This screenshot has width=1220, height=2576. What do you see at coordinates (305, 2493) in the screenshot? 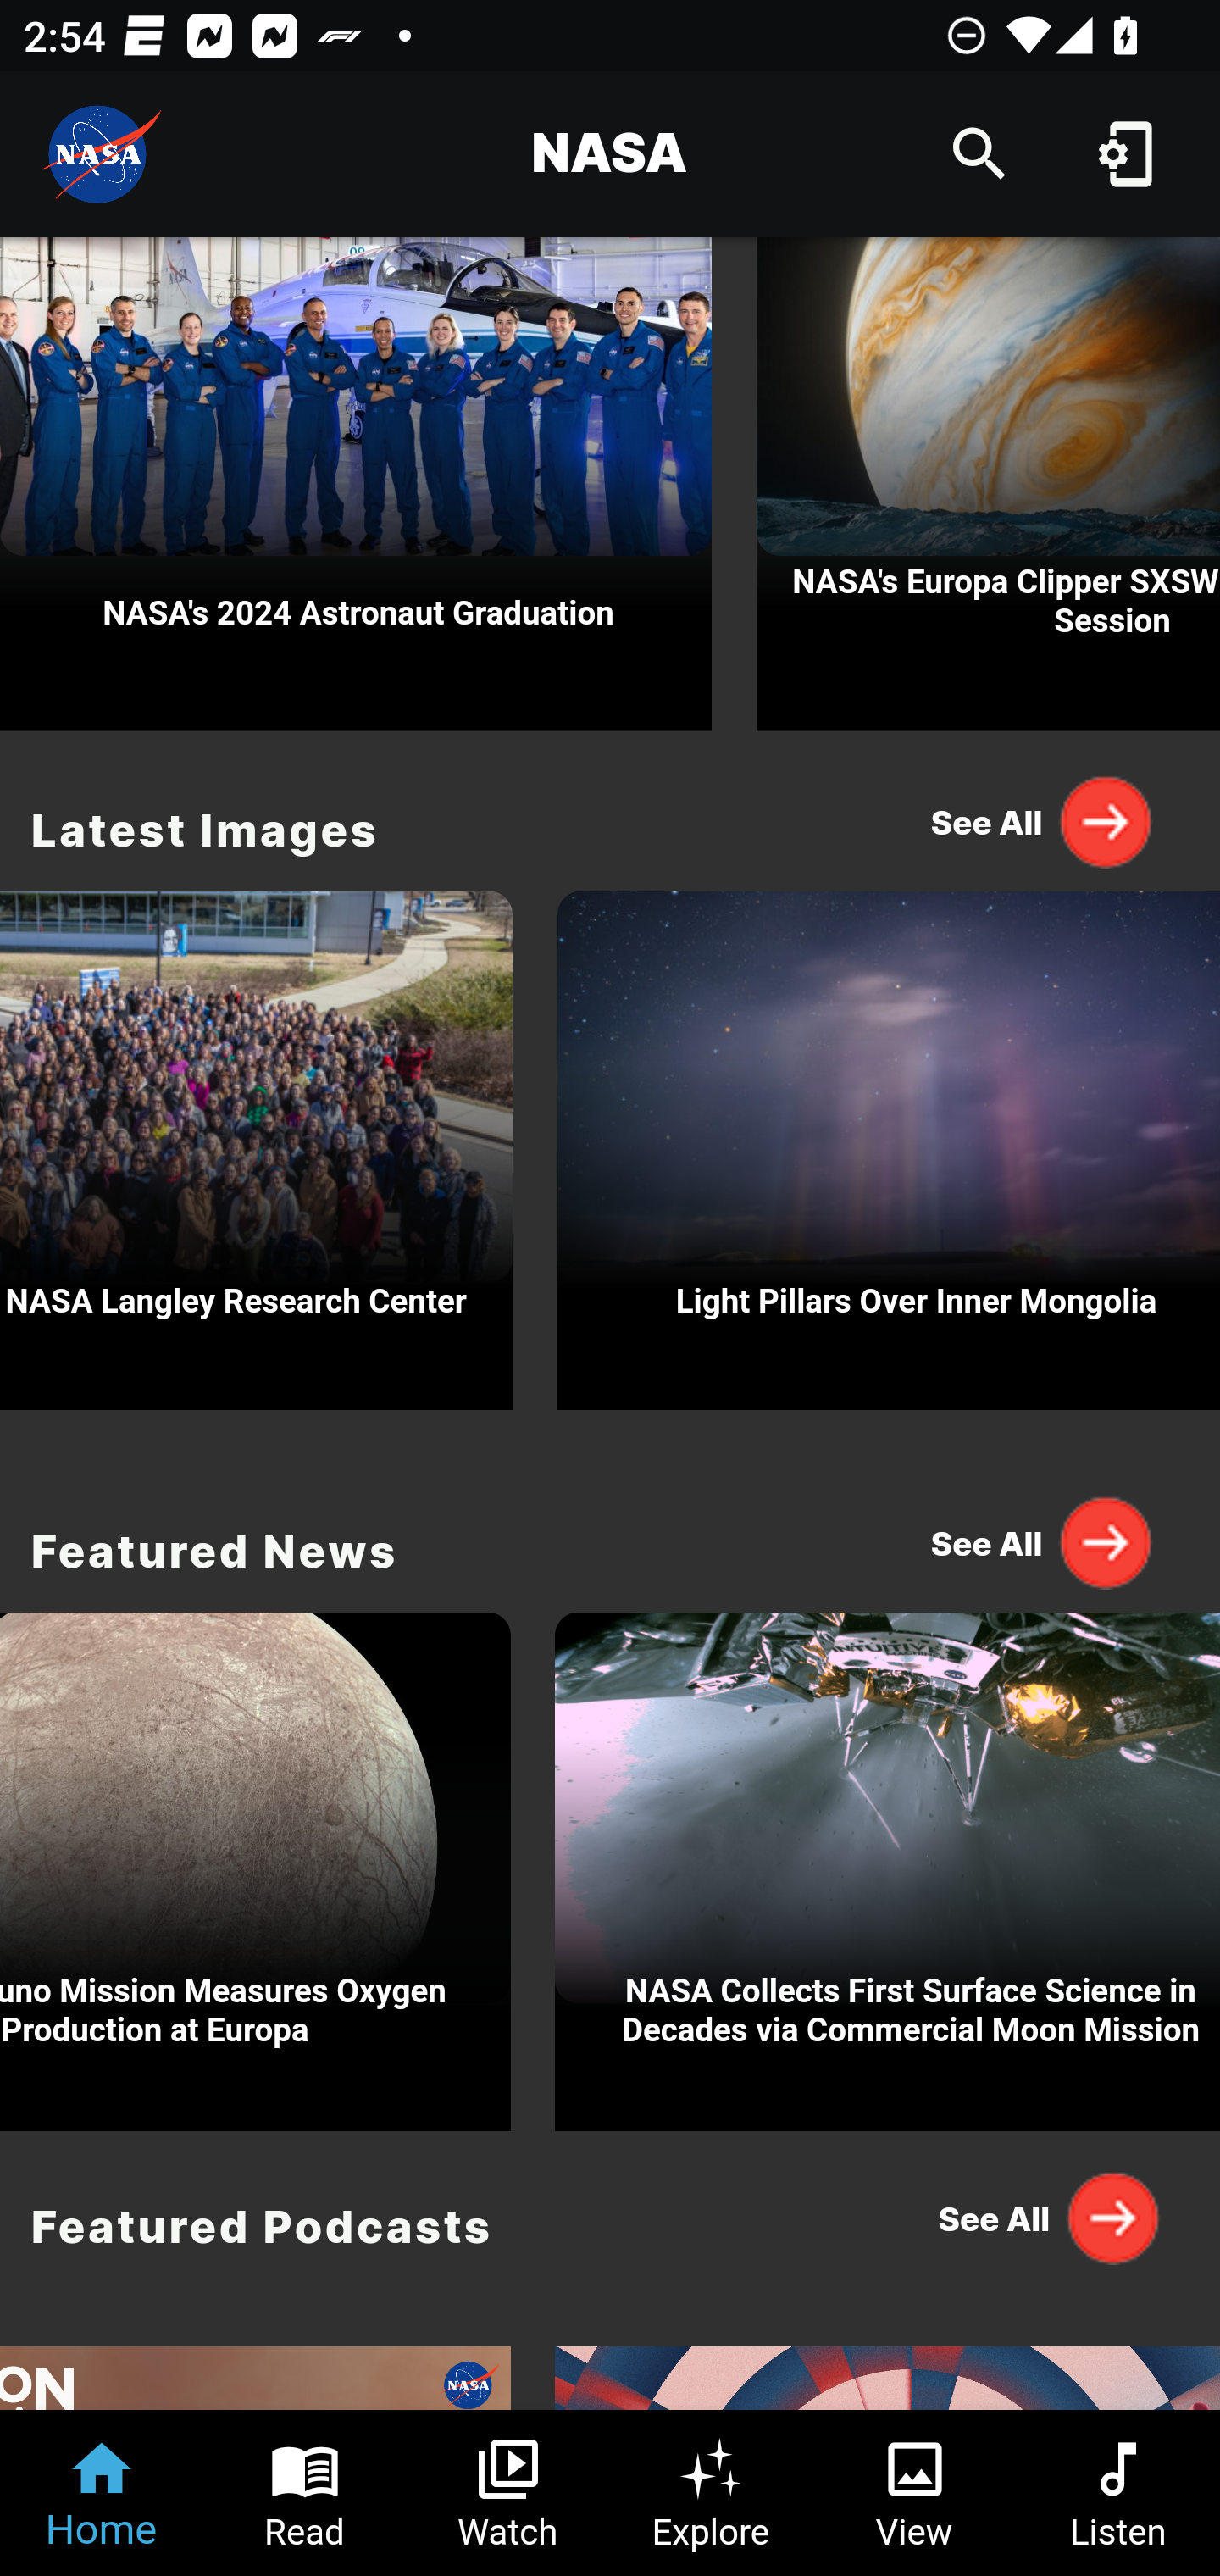
I see `Read
Tab 2 of 6` at bounding box center [305, 2493].